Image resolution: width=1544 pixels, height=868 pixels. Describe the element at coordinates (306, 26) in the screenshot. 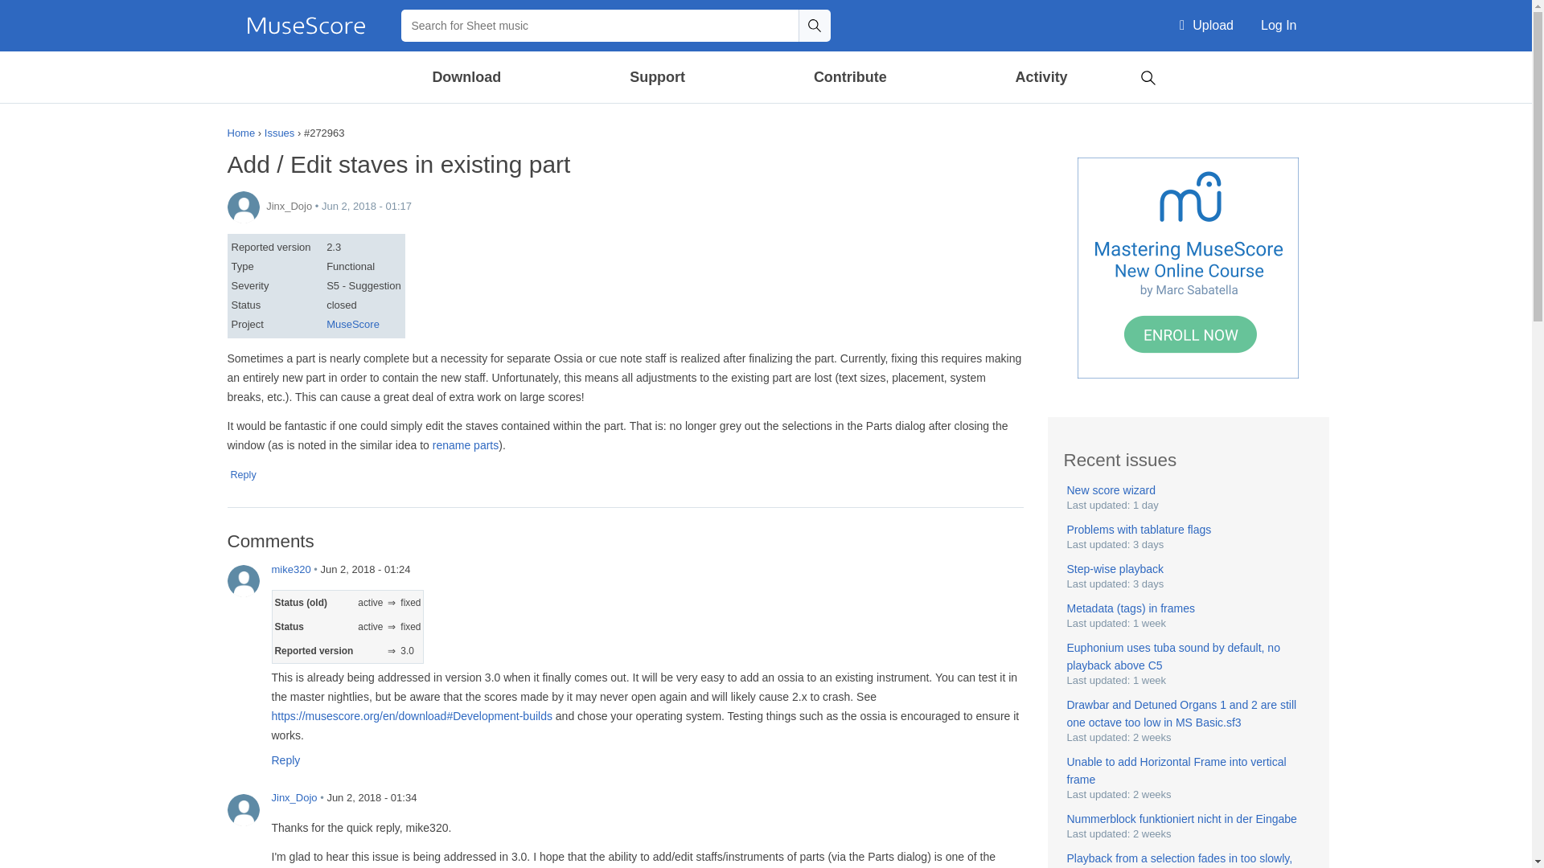

I see `Home` at that location.